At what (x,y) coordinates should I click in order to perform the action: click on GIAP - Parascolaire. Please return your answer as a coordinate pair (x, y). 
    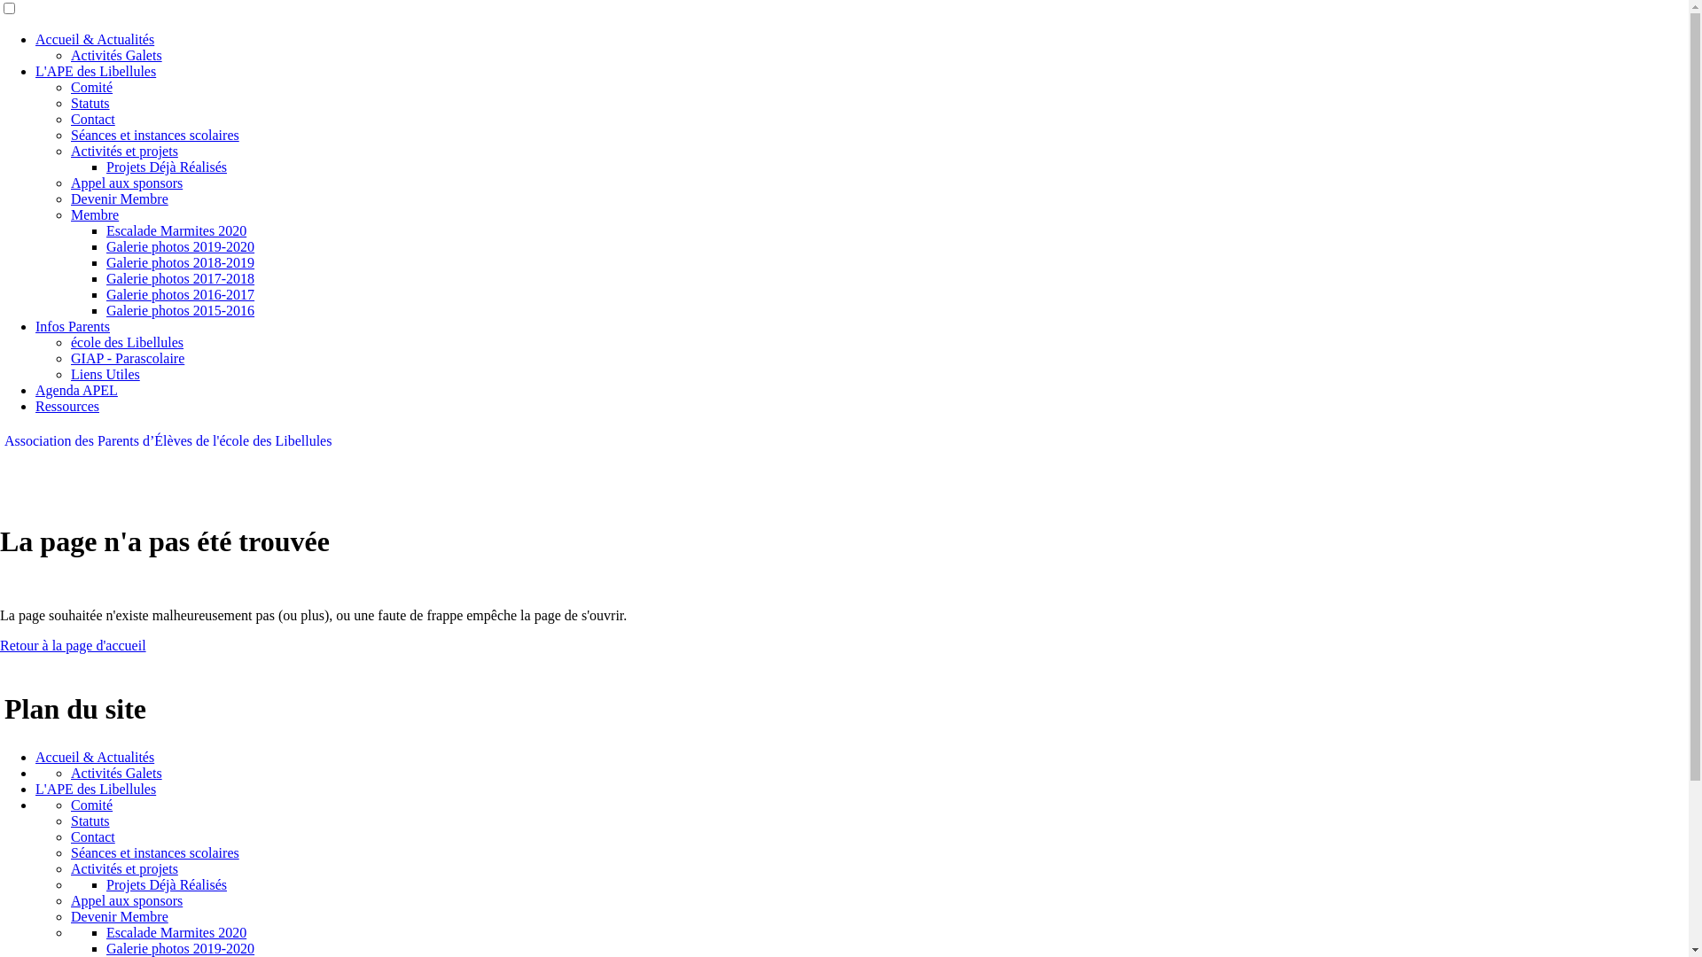
    Looking at the image, I should click on (128, 358).